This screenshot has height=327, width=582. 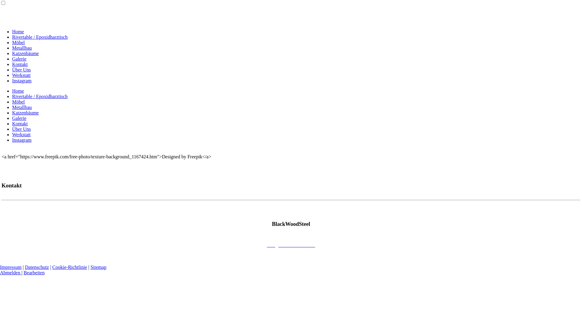 I want to click on Galerie, so click(x=19, y=118).